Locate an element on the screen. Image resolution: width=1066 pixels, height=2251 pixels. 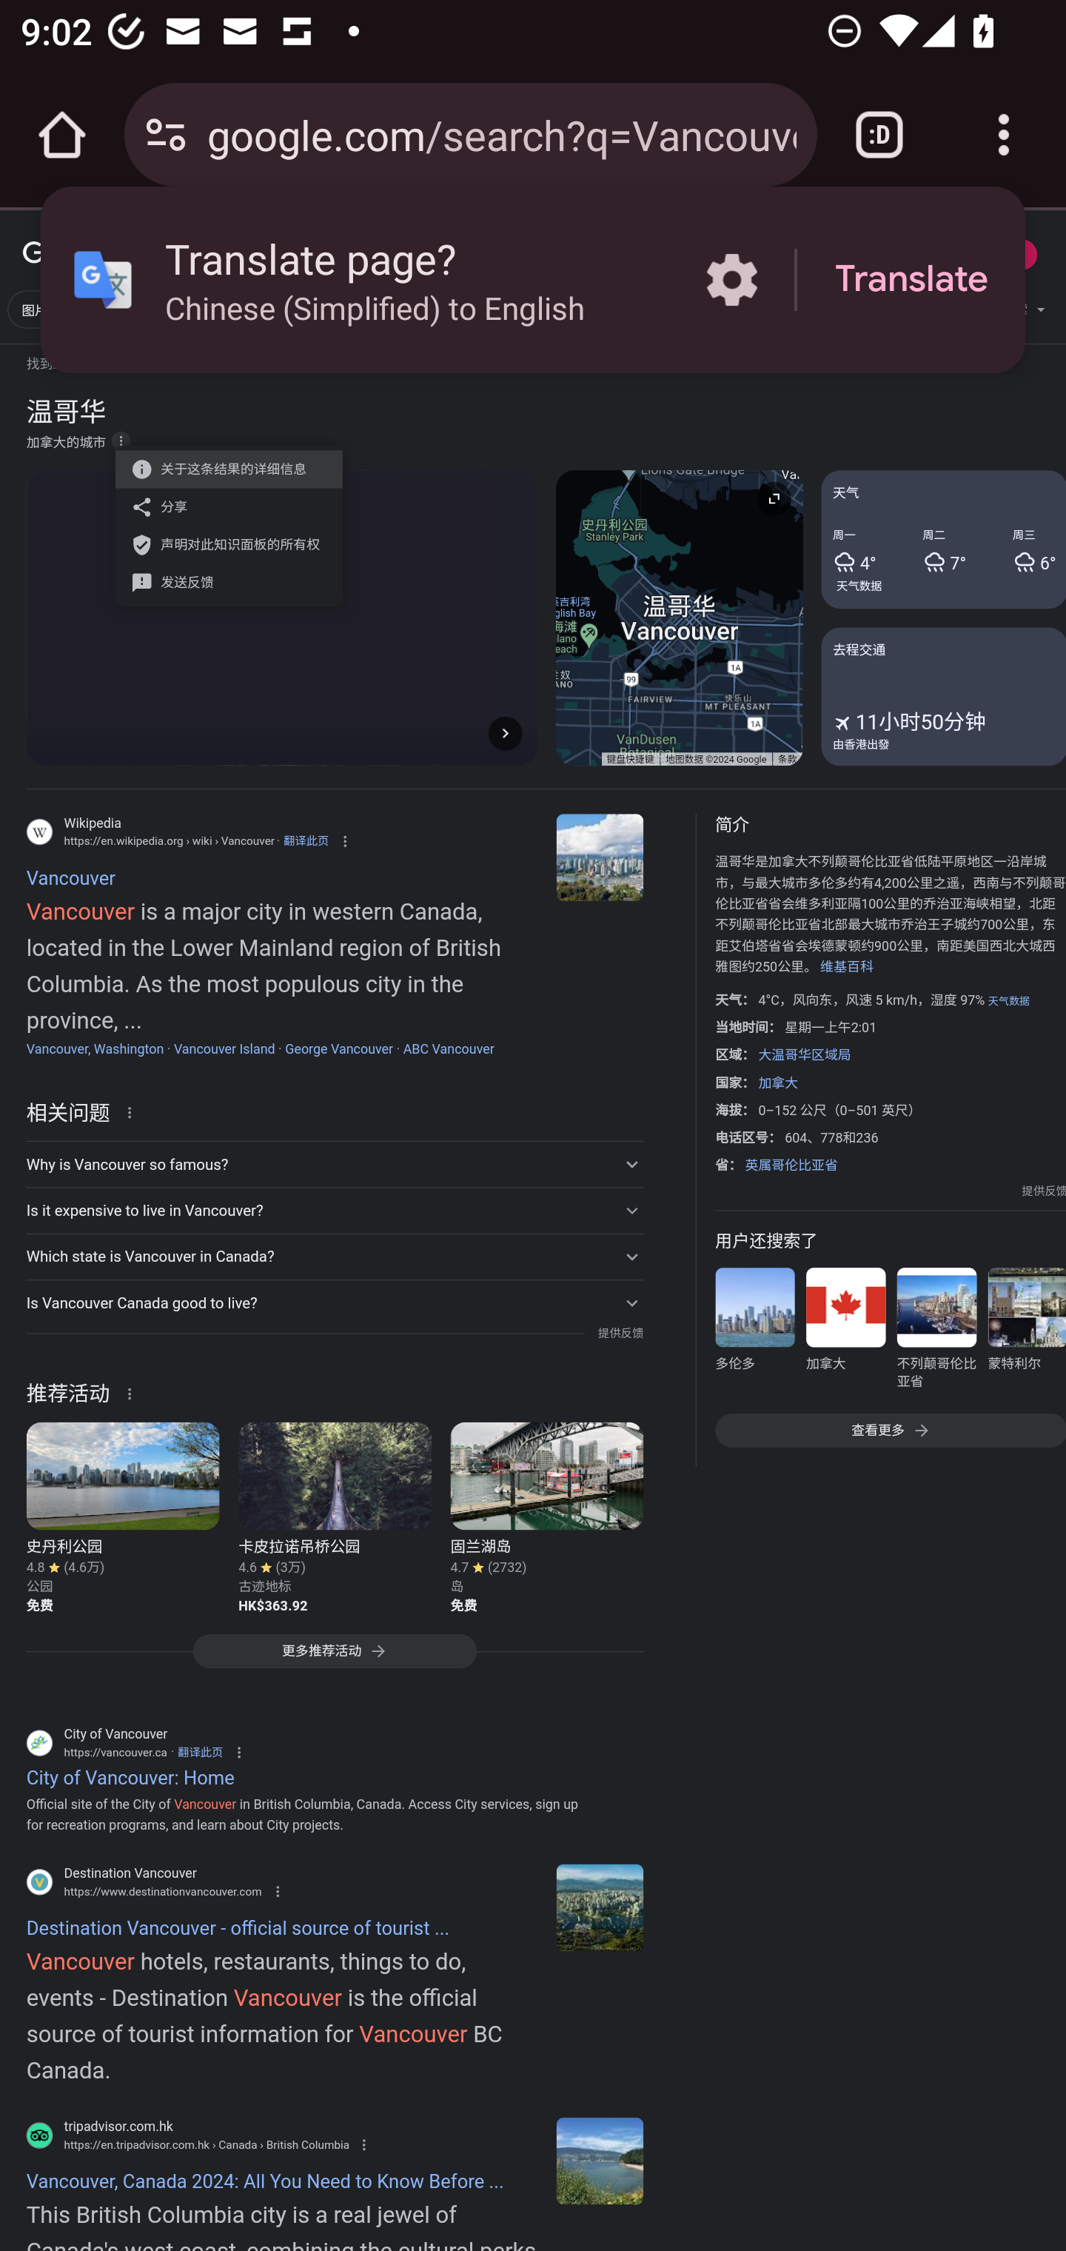
关于这条结果的详细信息 is located at coordinates (221, 469).